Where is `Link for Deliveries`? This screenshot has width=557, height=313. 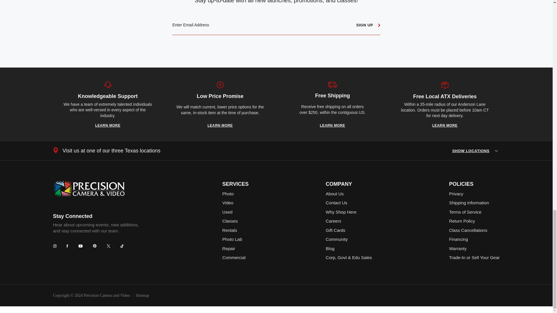
Link for Deliveries is located at coordinates (444, 125).